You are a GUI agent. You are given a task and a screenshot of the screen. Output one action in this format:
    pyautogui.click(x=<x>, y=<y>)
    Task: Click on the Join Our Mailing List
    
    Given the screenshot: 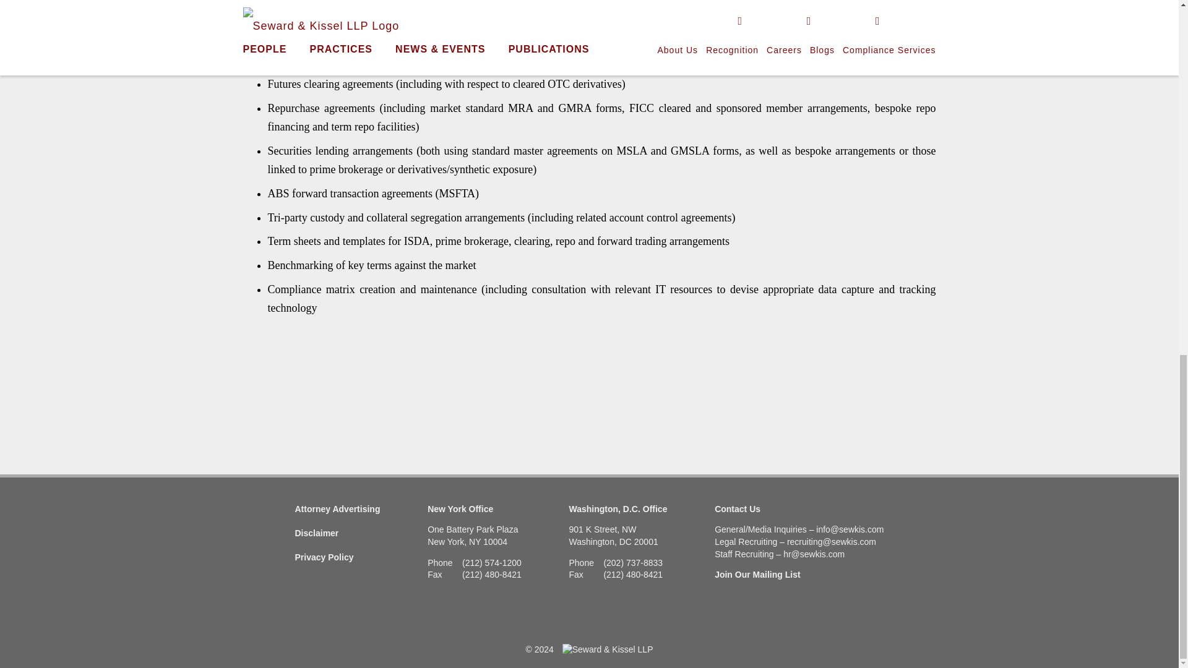 What is the action you would take?
    pyautogui.click(x=757, y=575)
    